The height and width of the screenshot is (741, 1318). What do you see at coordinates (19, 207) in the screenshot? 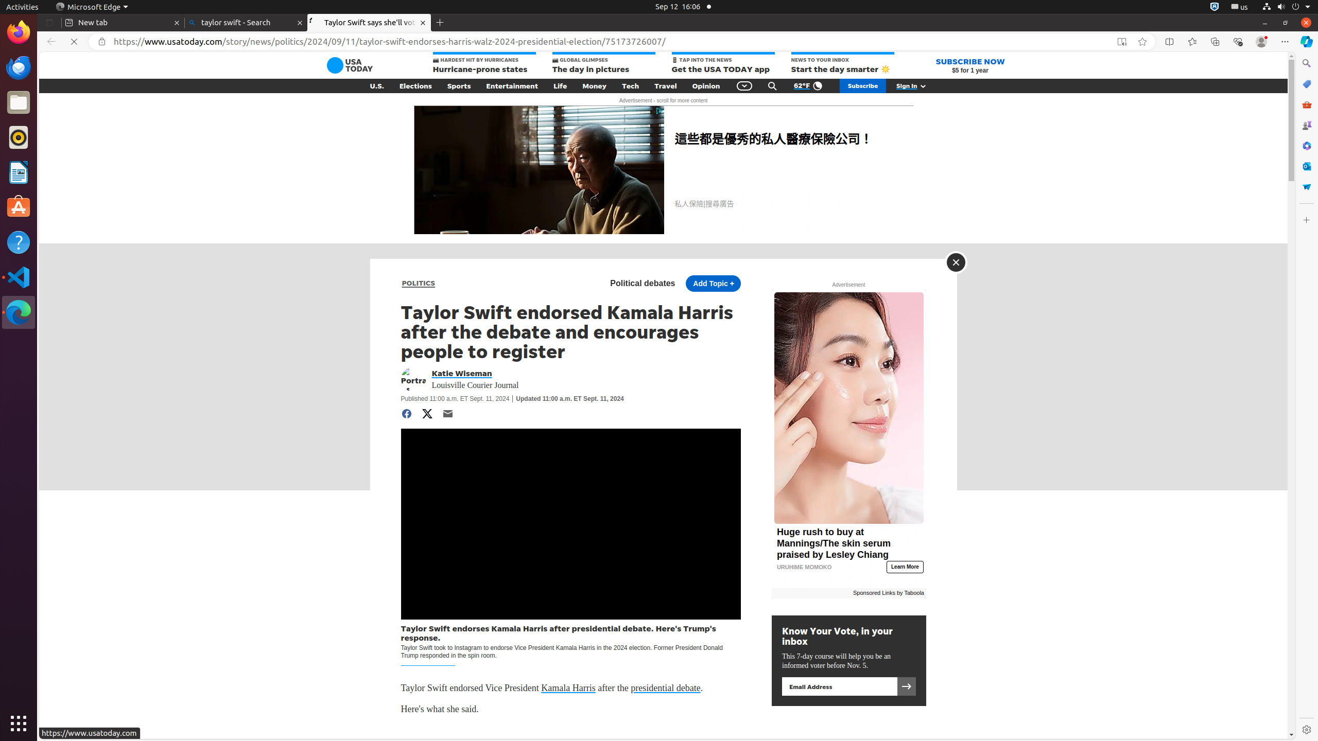
I see `Ubuntu Software` at bounding box center [19, 207].